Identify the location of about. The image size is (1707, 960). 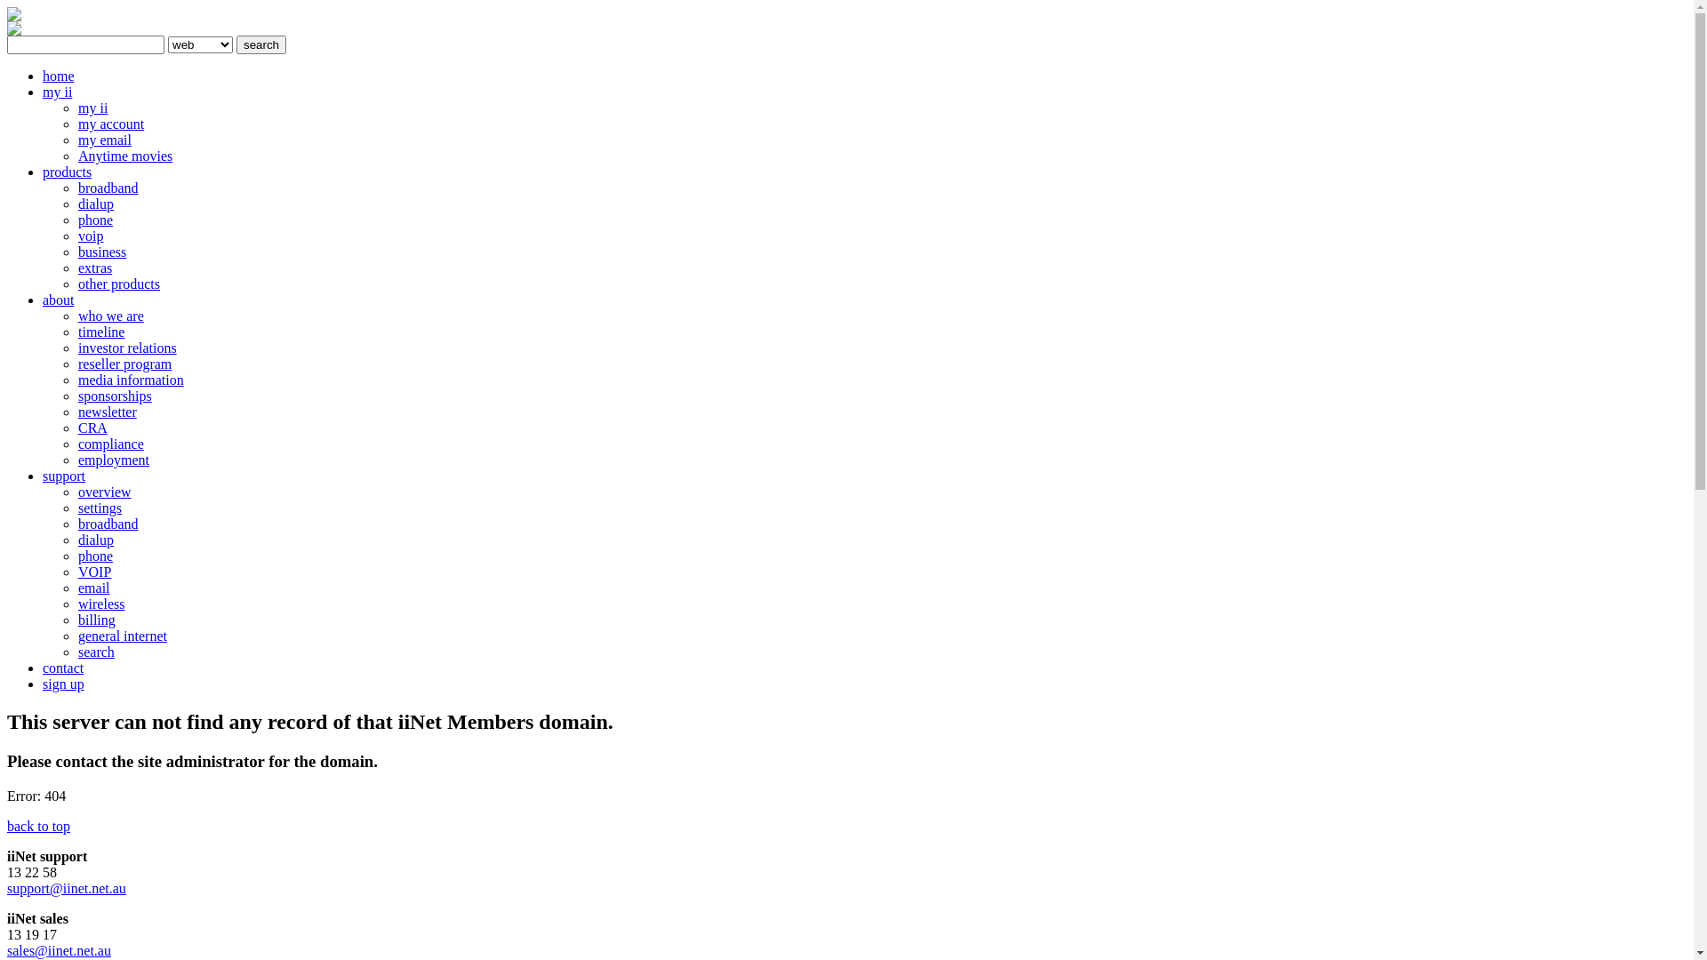
(59, 300).